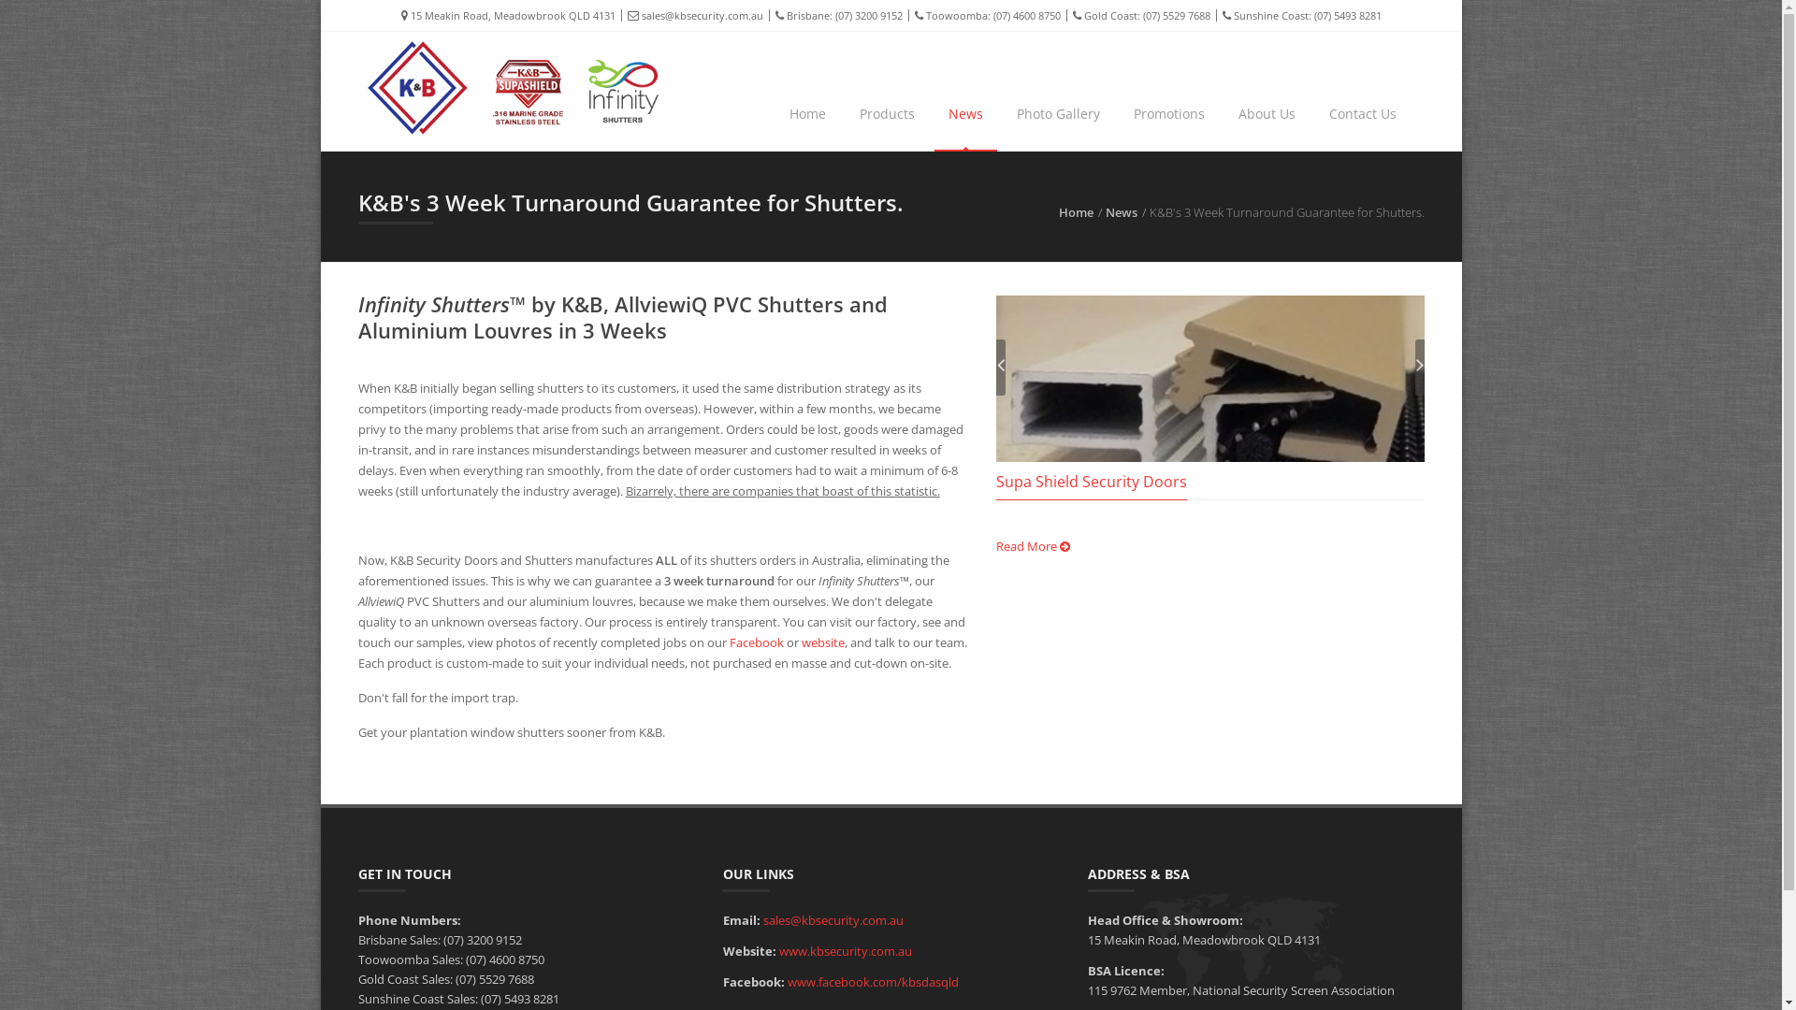 This screenshot has height=1010, width=1796. What do you see at coordinates (874, 982) in the screenshot?
I see `www.facebook.com/kbsdasqld` at bounding box center [874, 982].